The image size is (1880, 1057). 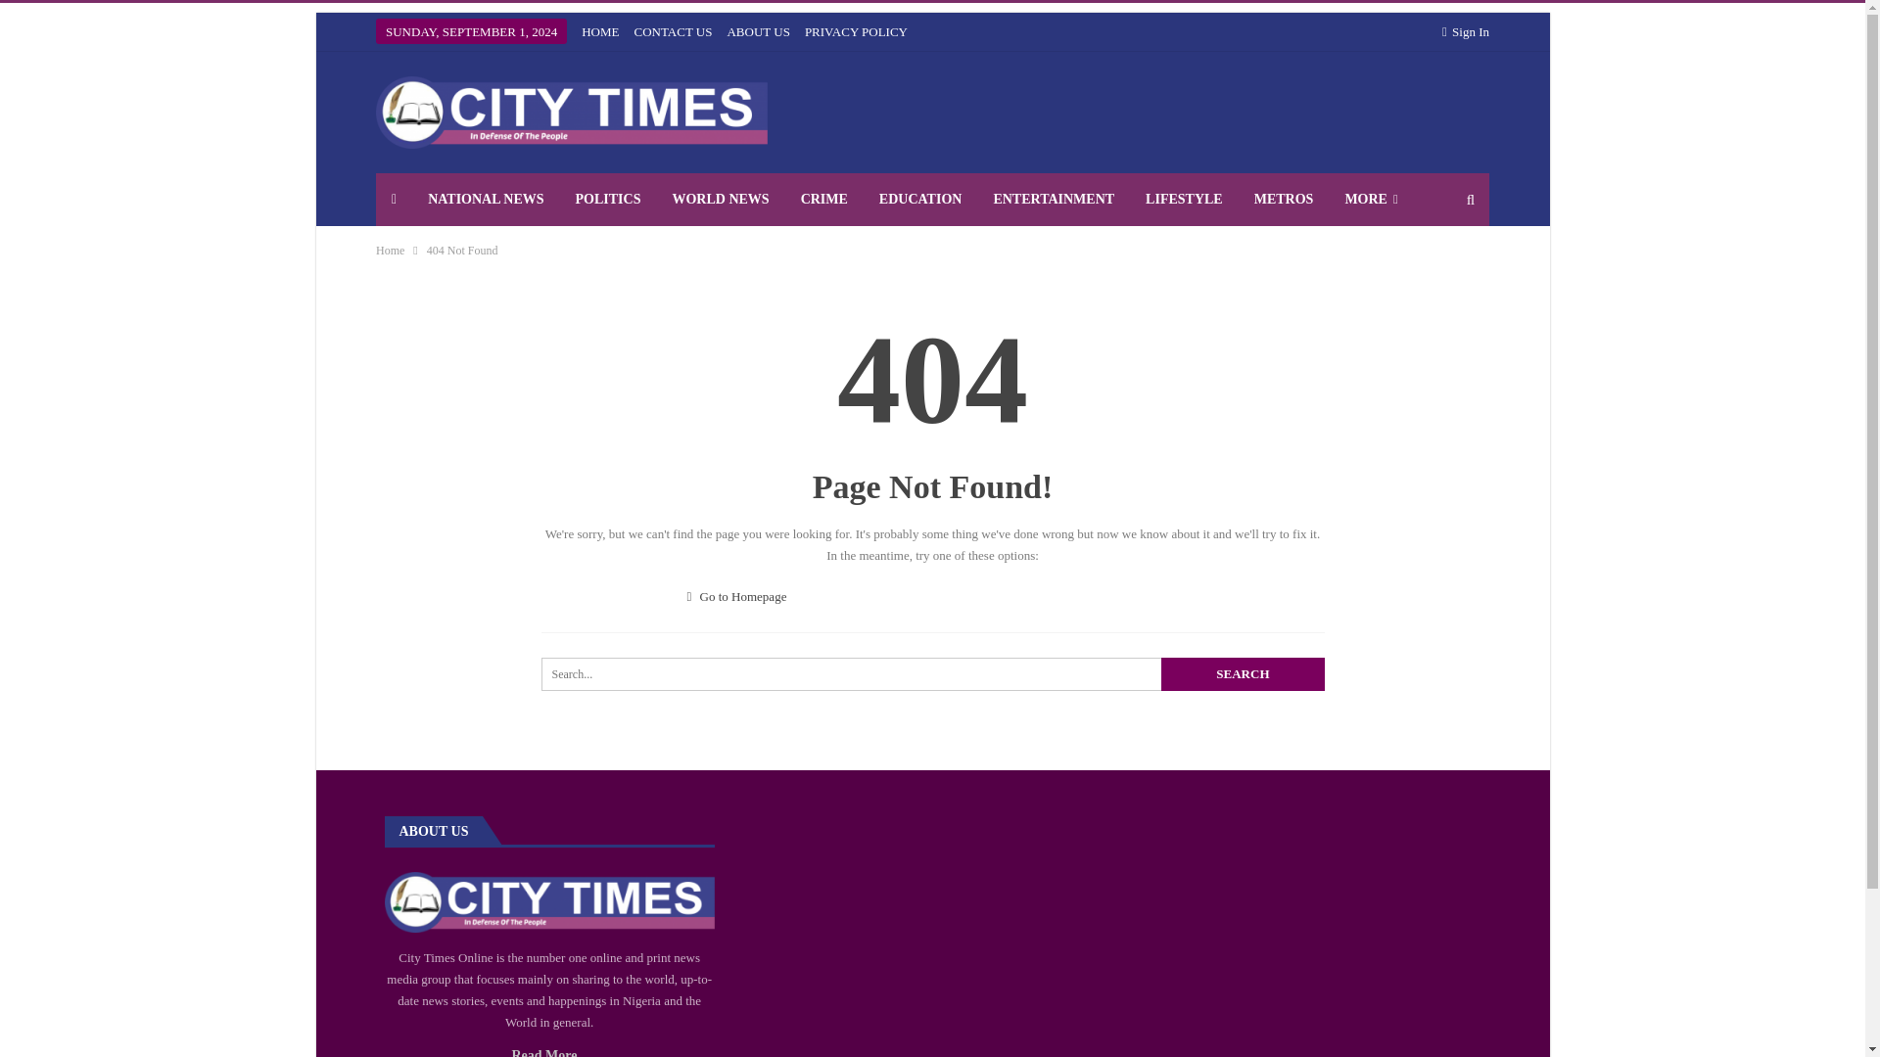 I want to click on Search, so click(x=1242, y=673).